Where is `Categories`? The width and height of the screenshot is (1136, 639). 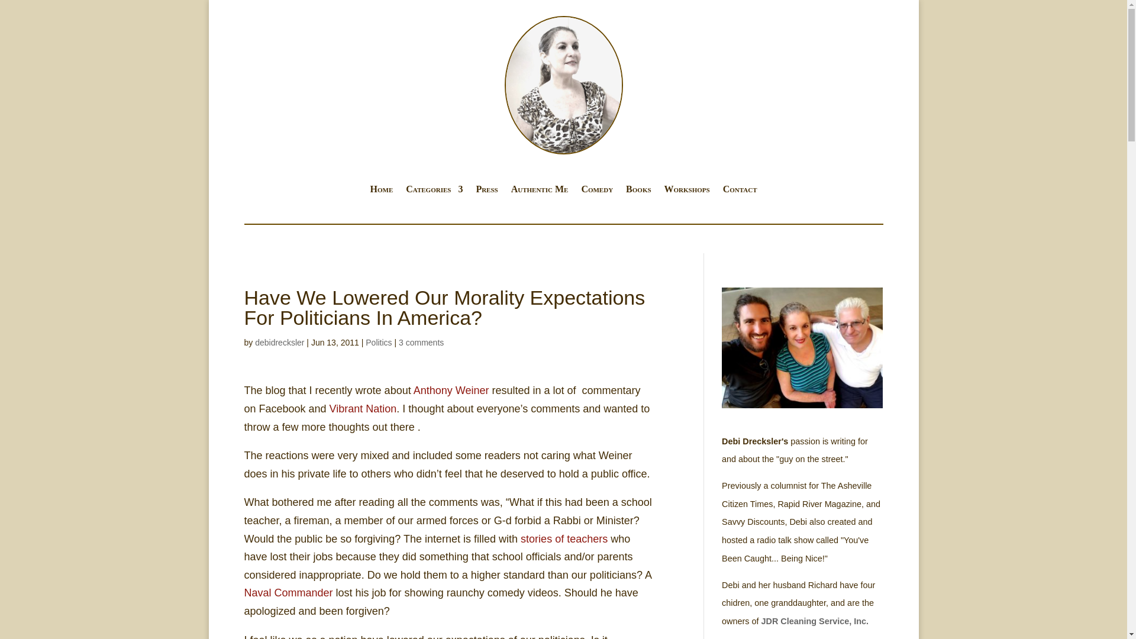 Categories is located at coordinates (434, 192).